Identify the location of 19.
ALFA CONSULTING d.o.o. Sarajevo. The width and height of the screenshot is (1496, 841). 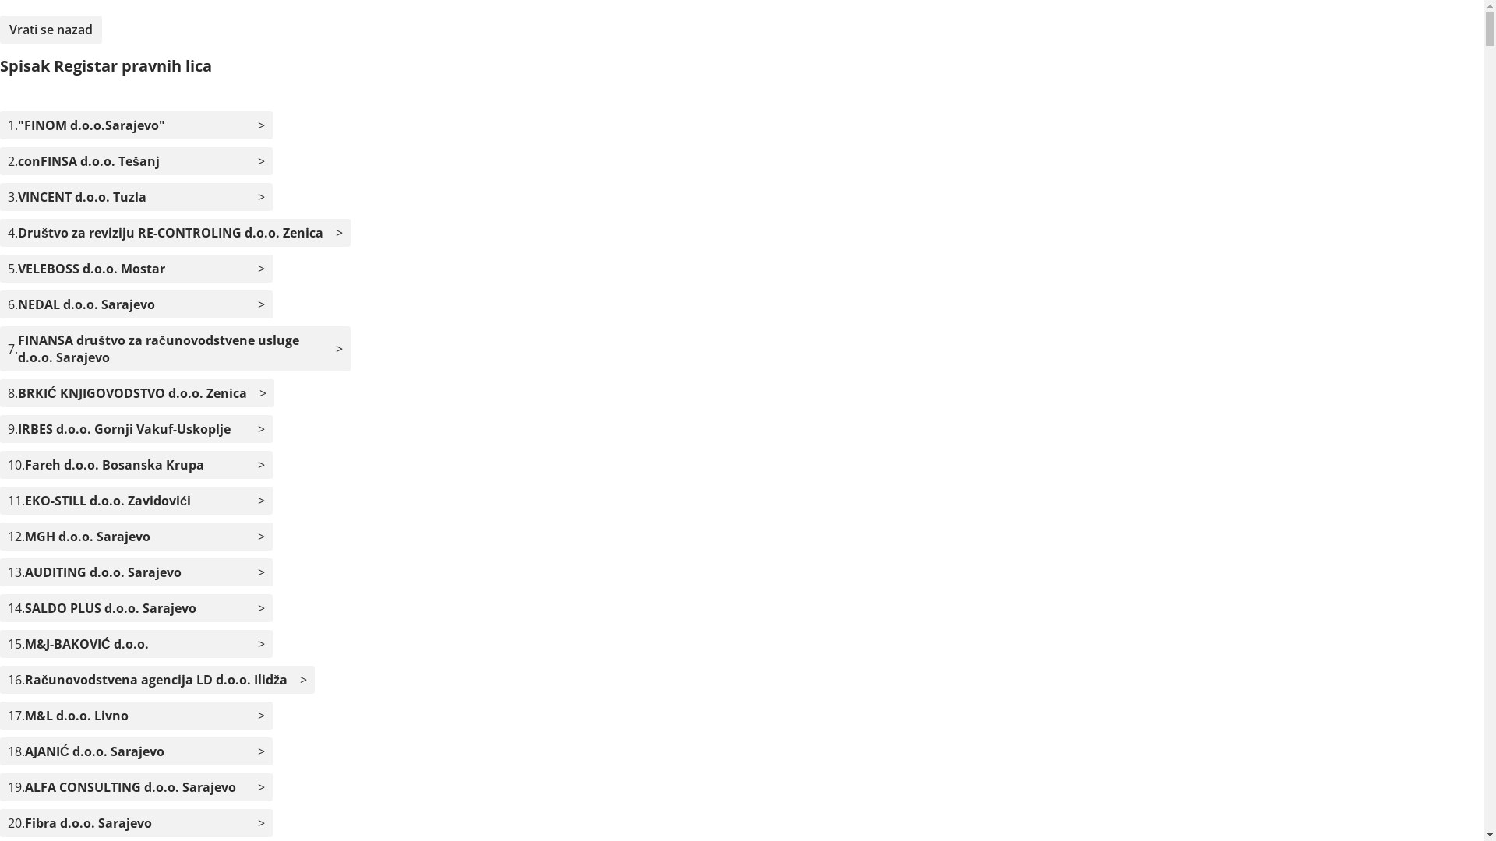
(136, 787).